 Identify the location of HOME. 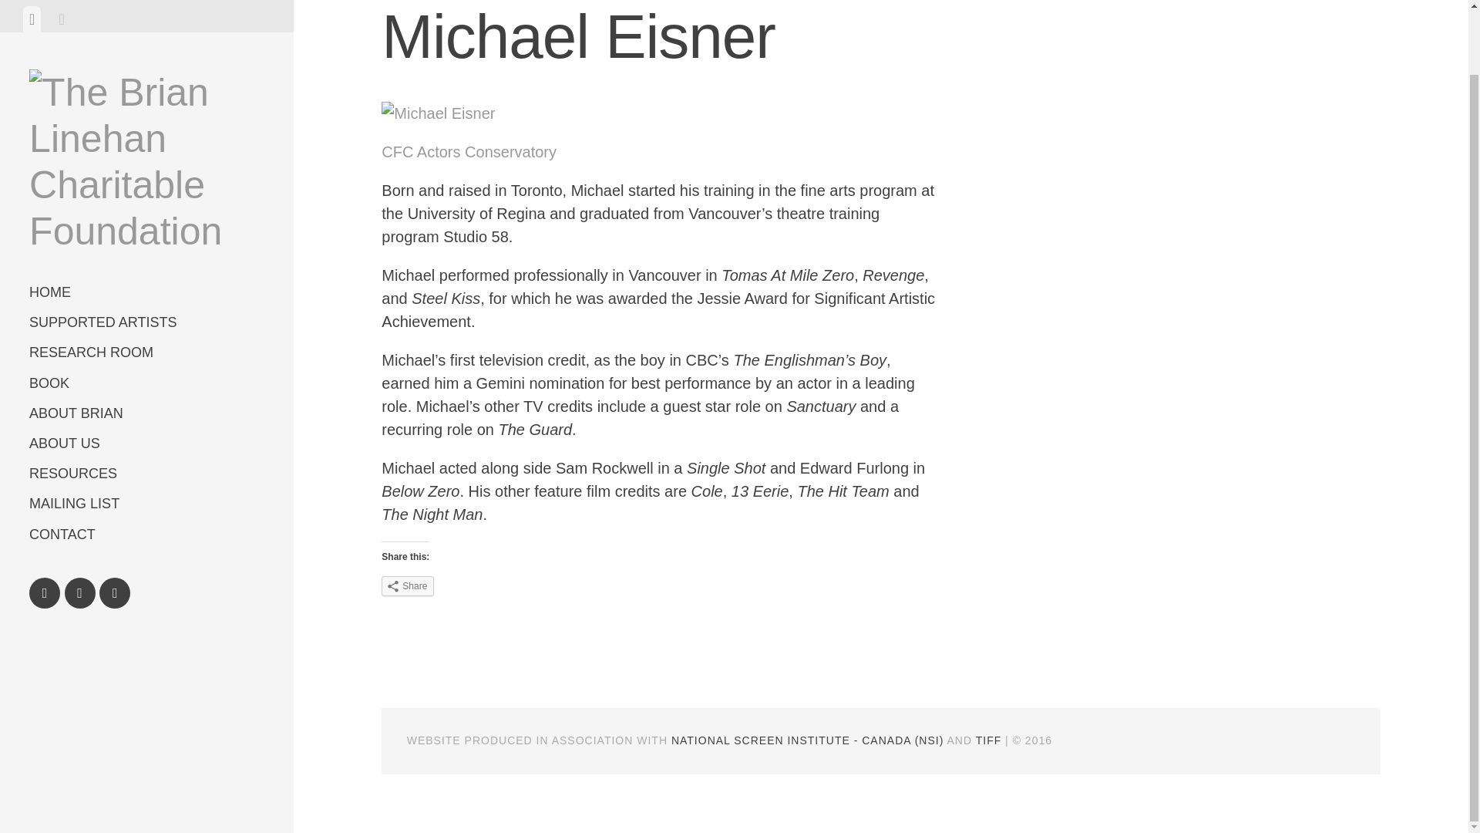
(146, 222).